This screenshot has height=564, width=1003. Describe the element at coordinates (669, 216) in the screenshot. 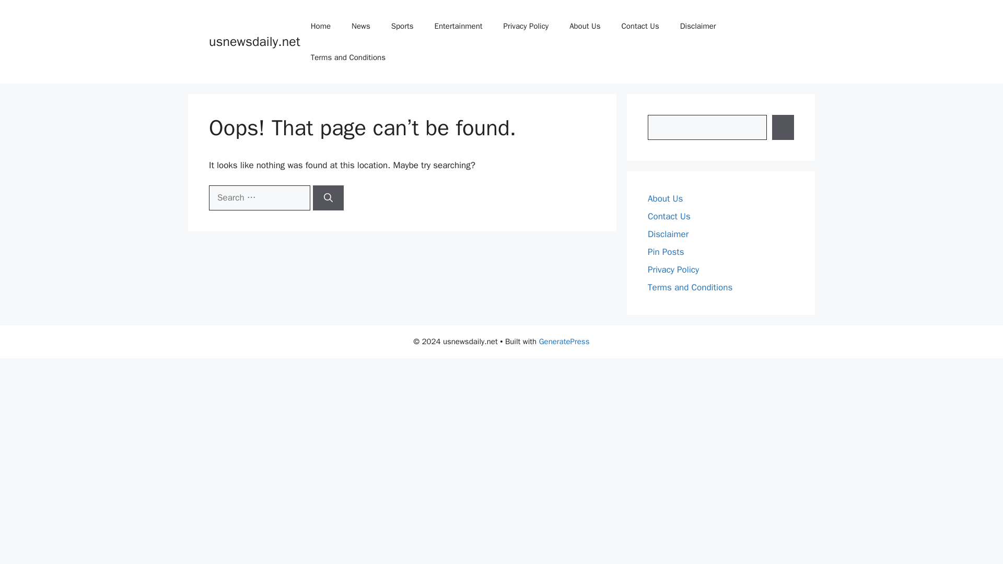

I see `Contact Us` at that location.